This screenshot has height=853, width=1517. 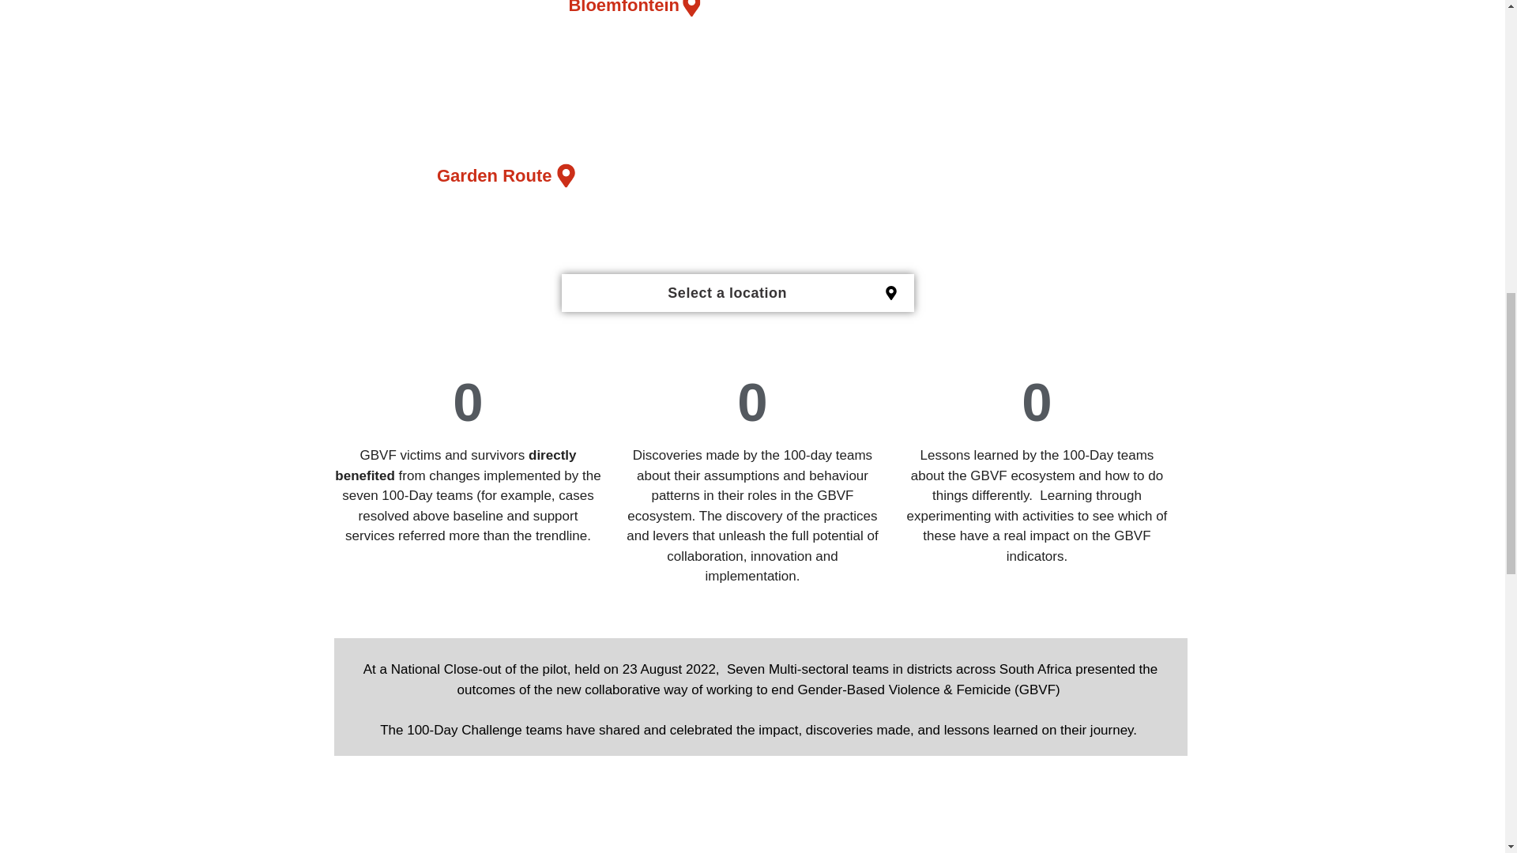 What do you see at coordinates (634, 13) in the screenshot?
I see `Bloemfontein` at bounding box center [634, 13].